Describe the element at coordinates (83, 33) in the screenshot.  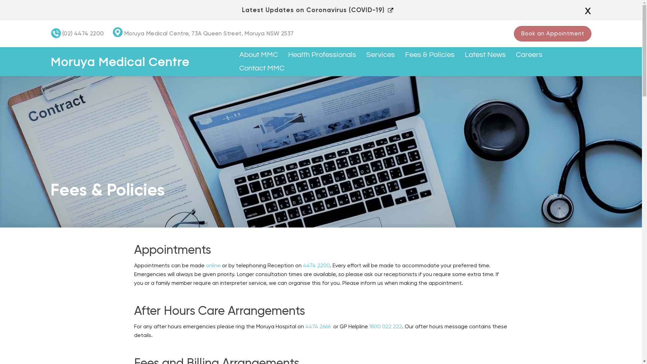
I see `(02) 4474 2200` at that location.